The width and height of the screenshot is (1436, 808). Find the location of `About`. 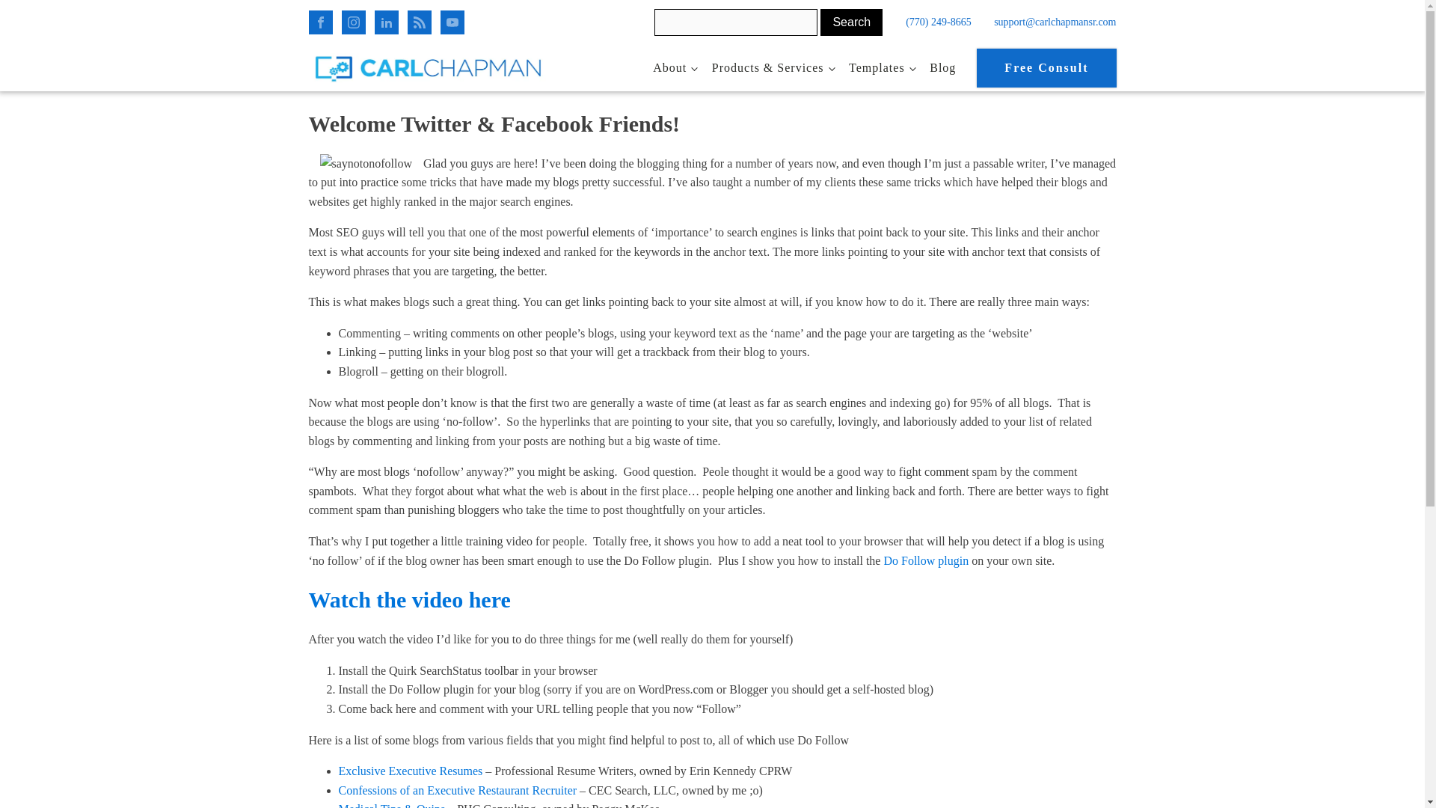

About is located at coordinates (675, 68).